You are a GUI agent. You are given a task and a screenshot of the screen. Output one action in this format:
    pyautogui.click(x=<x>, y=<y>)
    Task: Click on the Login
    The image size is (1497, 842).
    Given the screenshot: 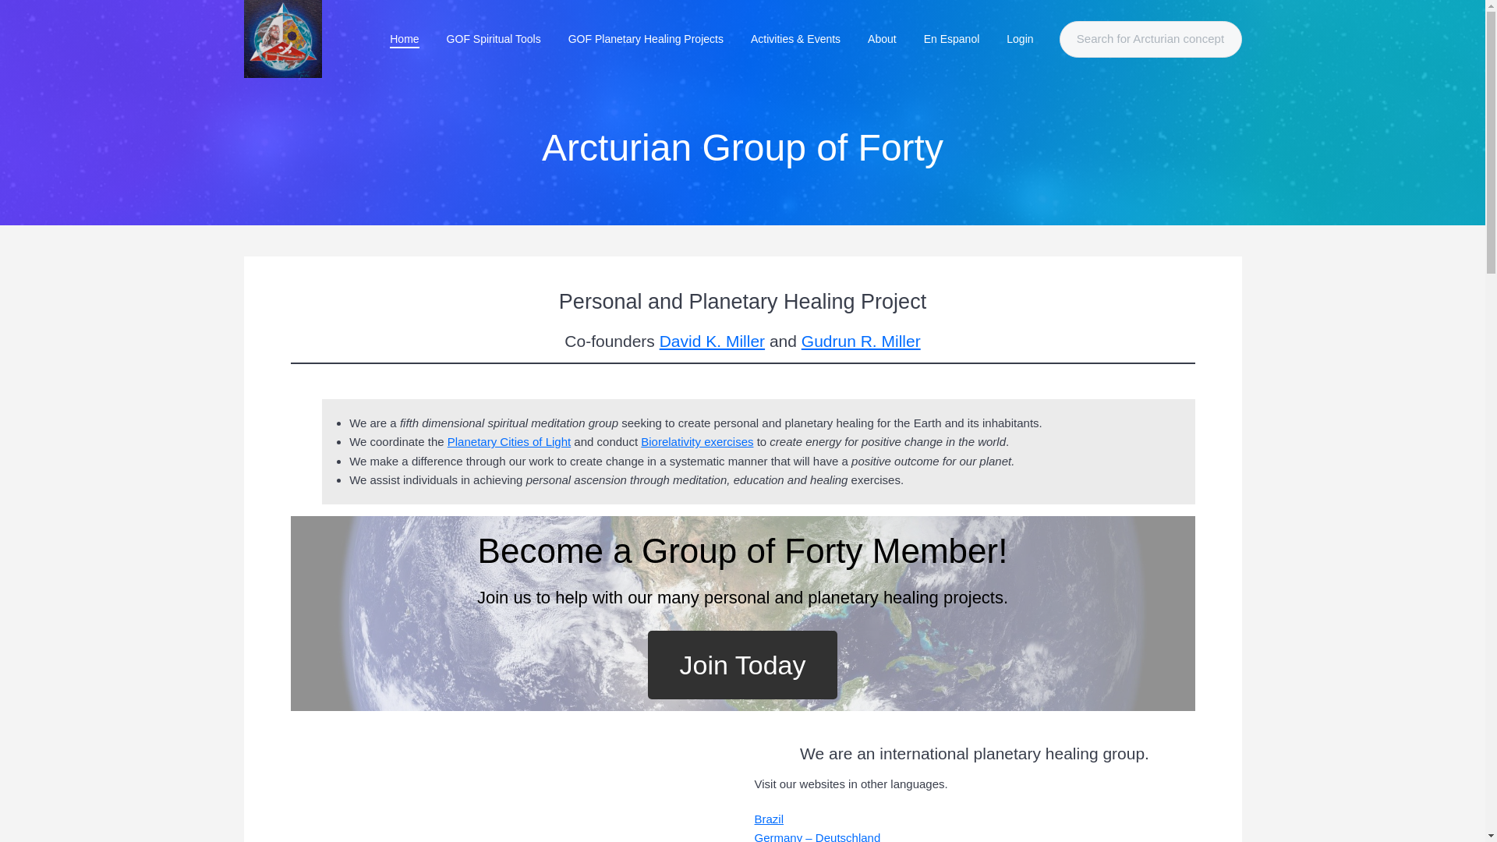 What is the action you would take?
    pyautogui.click(x=1020, y=39)
    